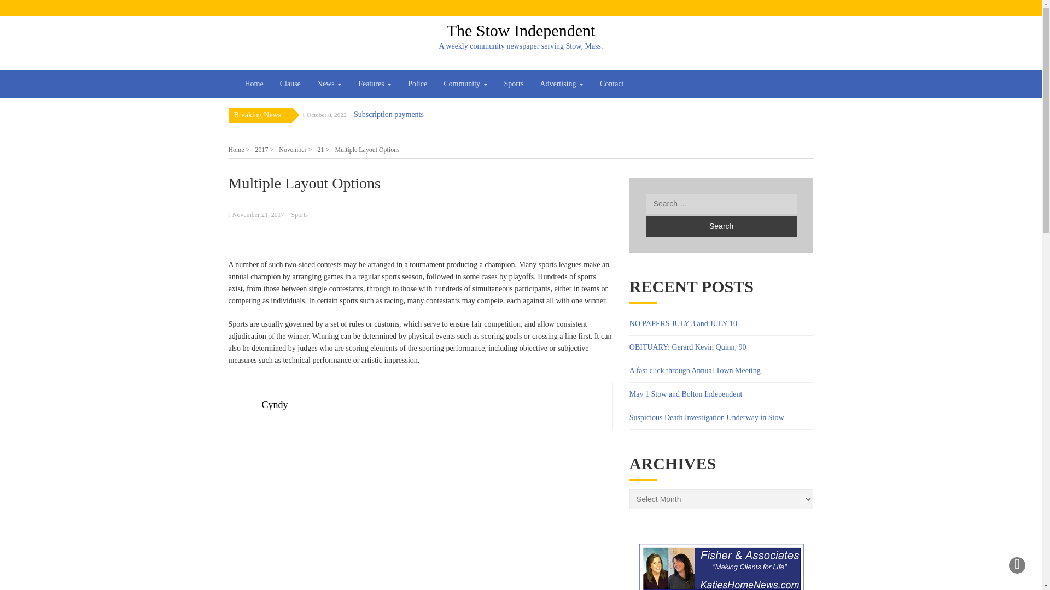 The image size is (1050, 590). What do you see at coordinates (682, 323) in the screenshot?
I see `NO PAPERS JULY 3 and JULY 10` at bounding box center [682, 323].